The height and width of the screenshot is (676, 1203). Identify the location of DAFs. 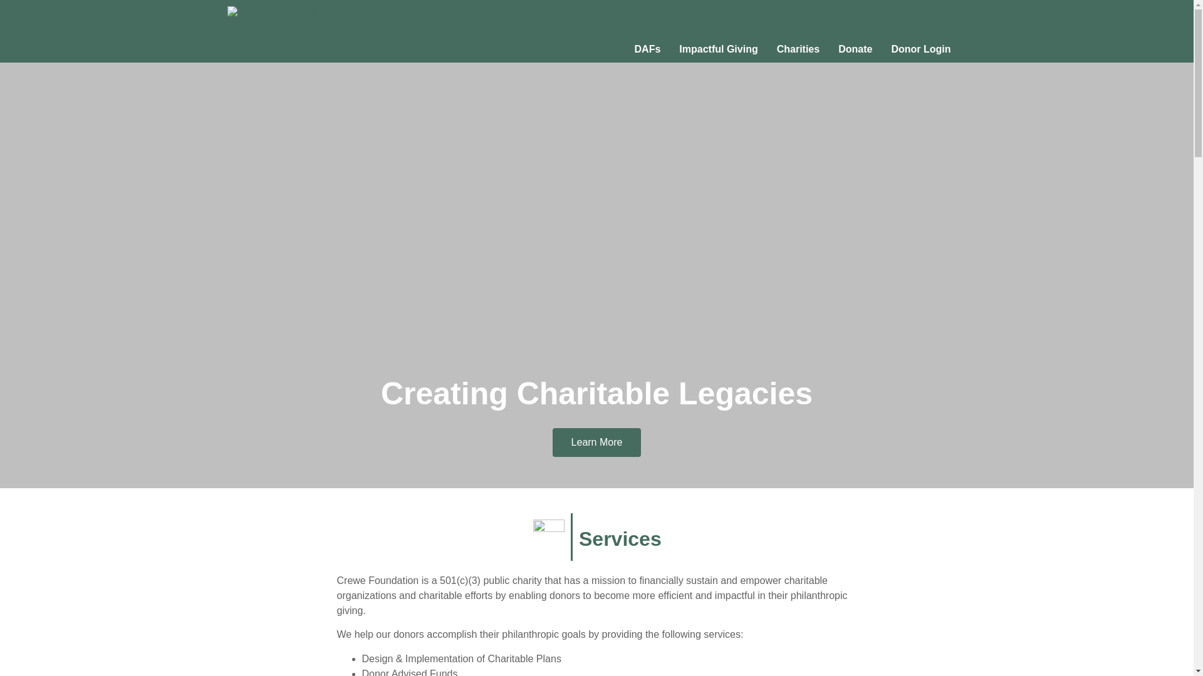
(648, 49).